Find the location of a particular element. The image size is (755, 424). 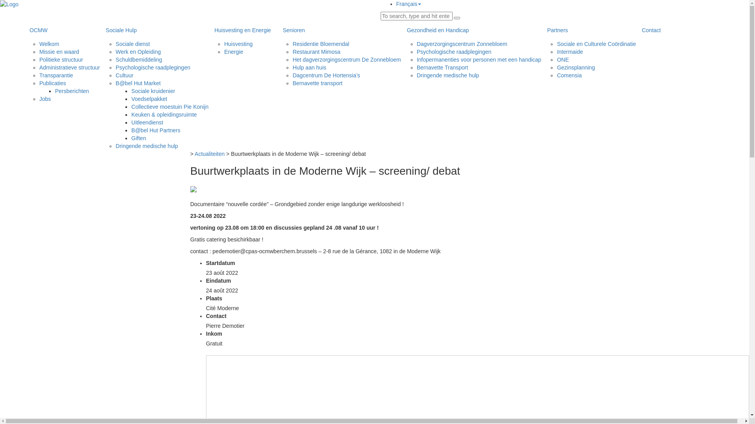

OCMW is located at coordinates (62, 30).